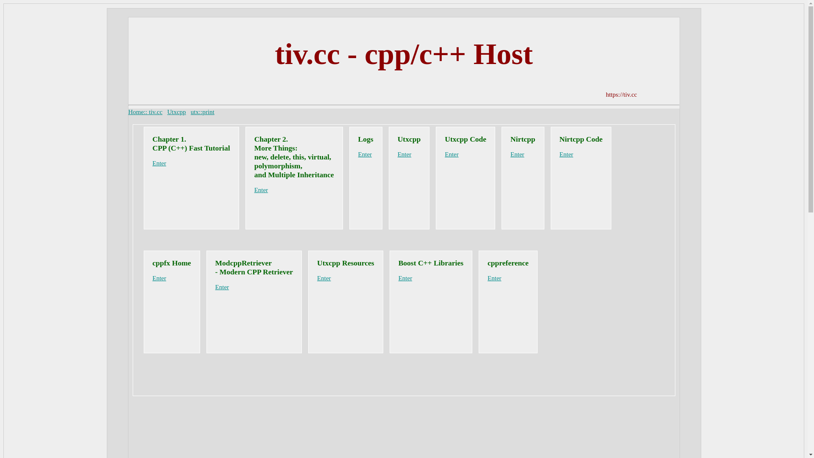 The image size is (814, 458). Describe the element at coordinates (261, 190) in the screenshot. I see `Enter` at that location.